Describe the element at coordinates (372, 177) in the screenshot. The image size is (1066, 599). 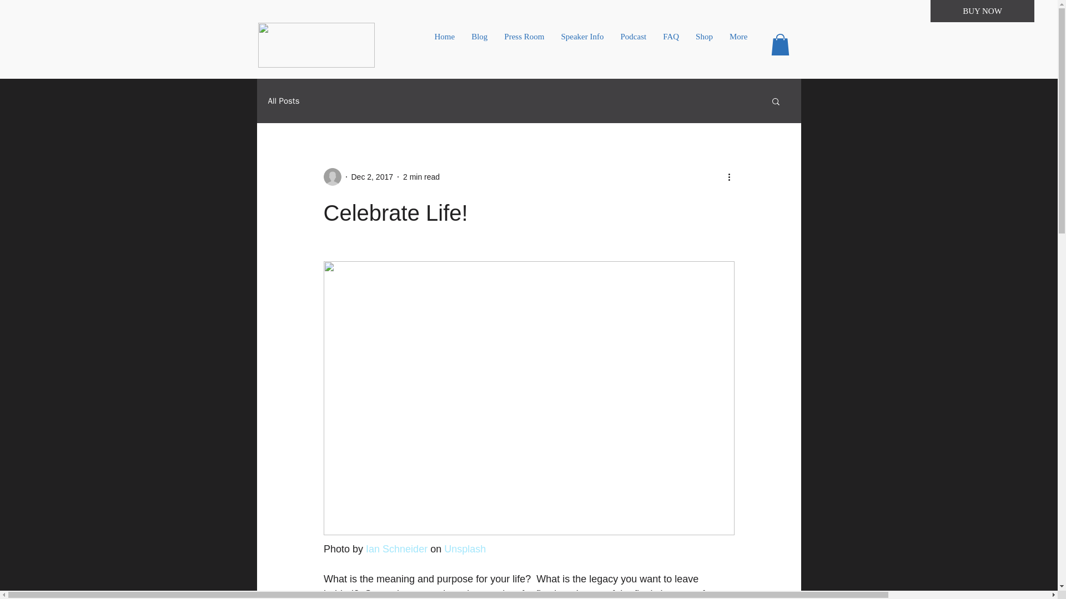
I see `Dec 2, 2017` at that location.